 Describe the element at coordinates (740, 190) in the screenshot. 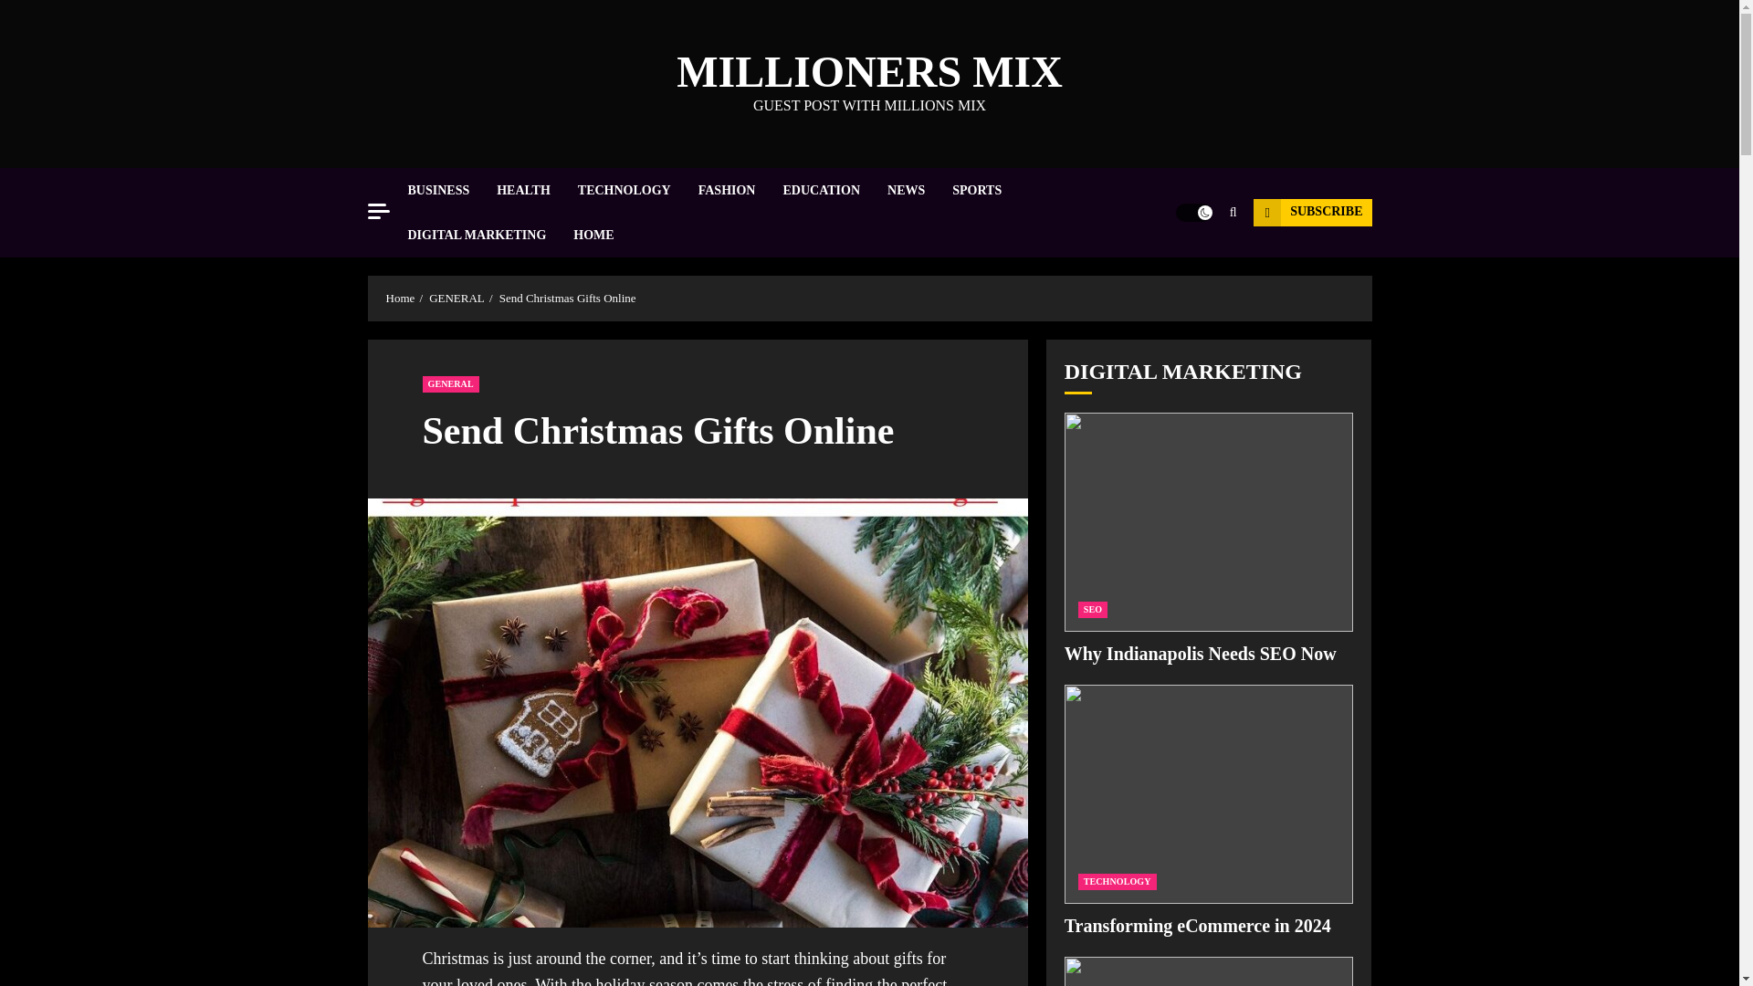

I see `FASHION` at that location.